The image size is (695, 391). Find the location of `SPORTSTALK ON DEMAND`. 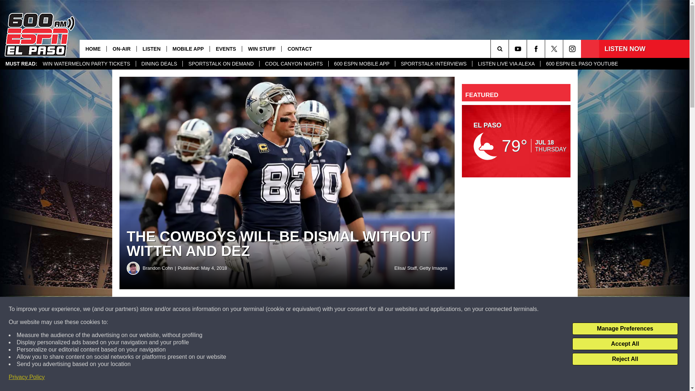

SPORTSTALK ON DEMAND is located at coordinates (221, 64).